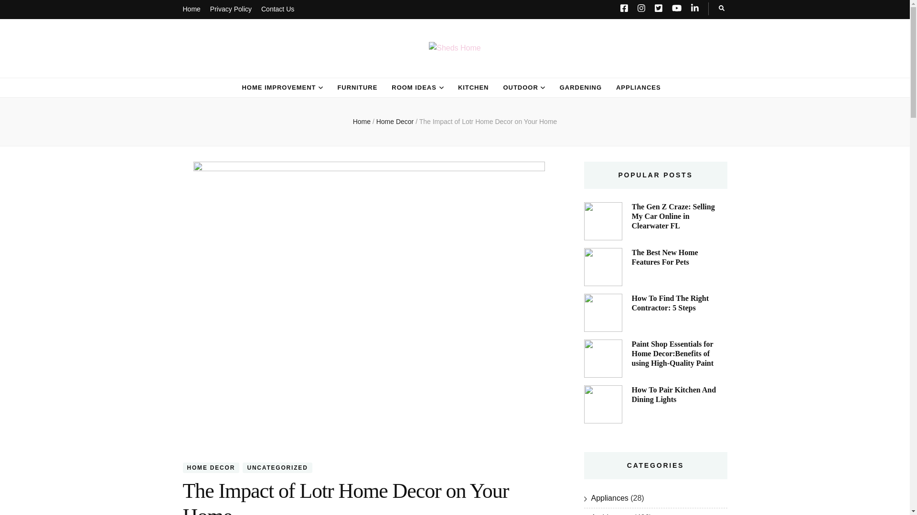  What do you see at coordinates (414, 88) in the screenshot?
I see `ROOM IDEAS` at bounding box center [414, 88].